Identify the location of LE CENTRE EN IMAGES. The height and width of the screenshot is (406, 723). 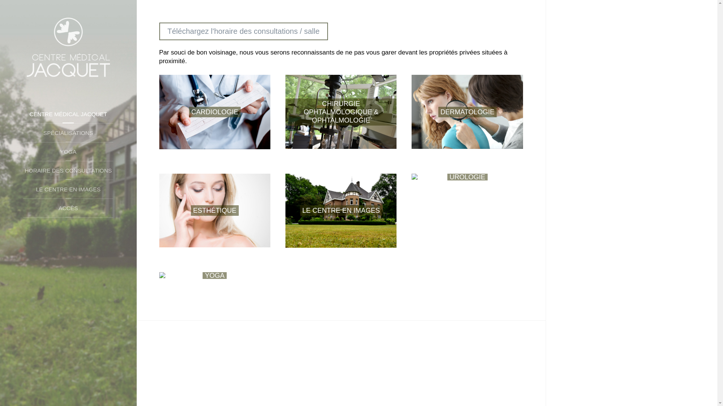
(341, 211).